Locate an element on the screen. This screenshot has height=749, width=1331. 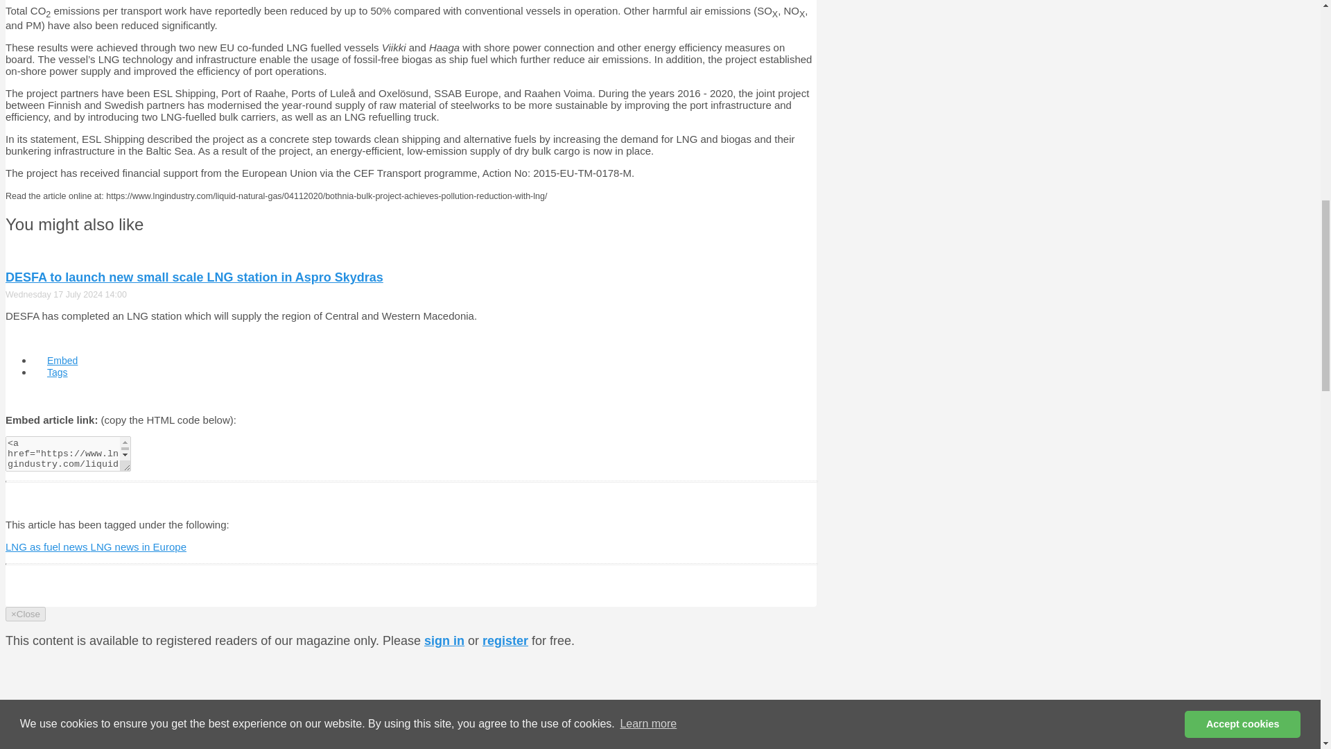
register is located at coordinates (505, 641).